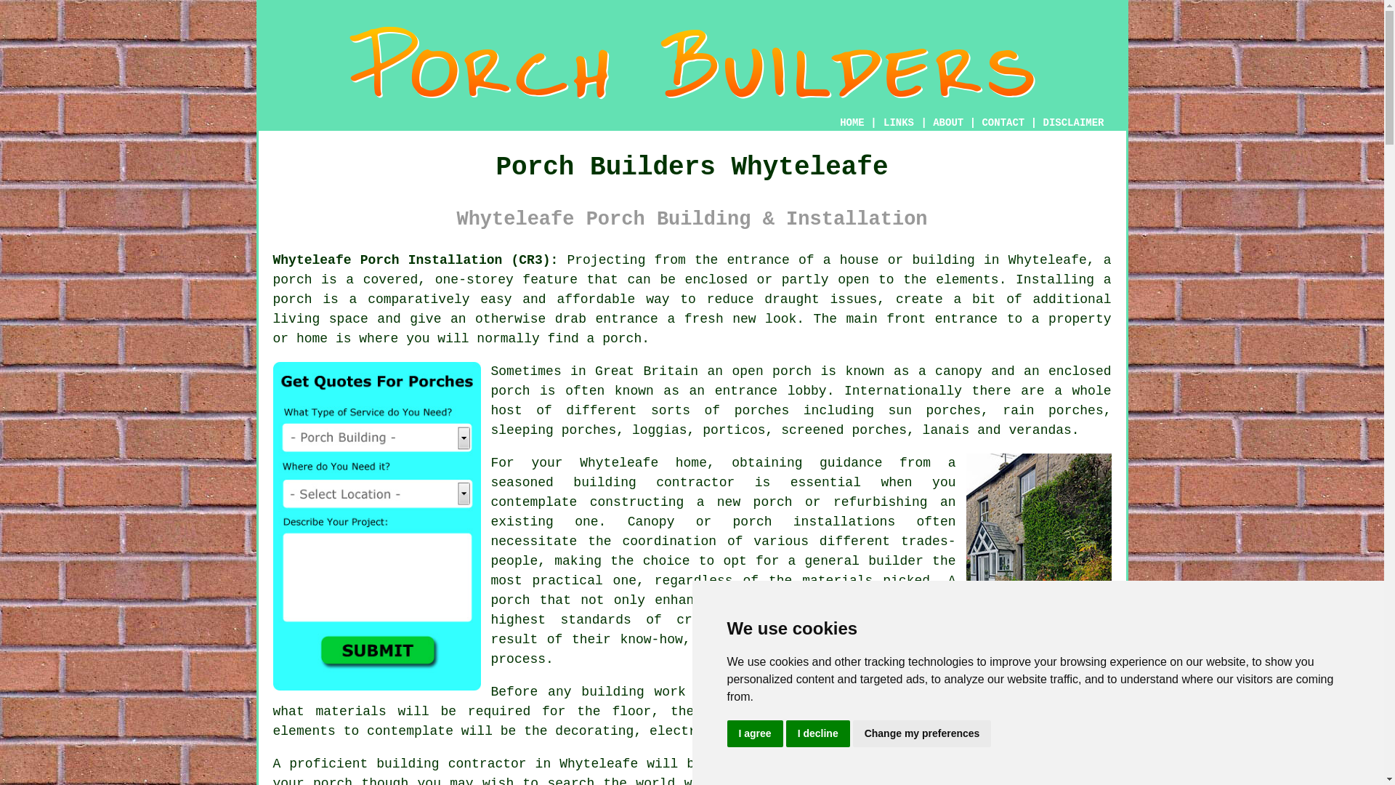 This screenshot has width=1395, height=785. I want to click on verandas, so click(1040, 430).